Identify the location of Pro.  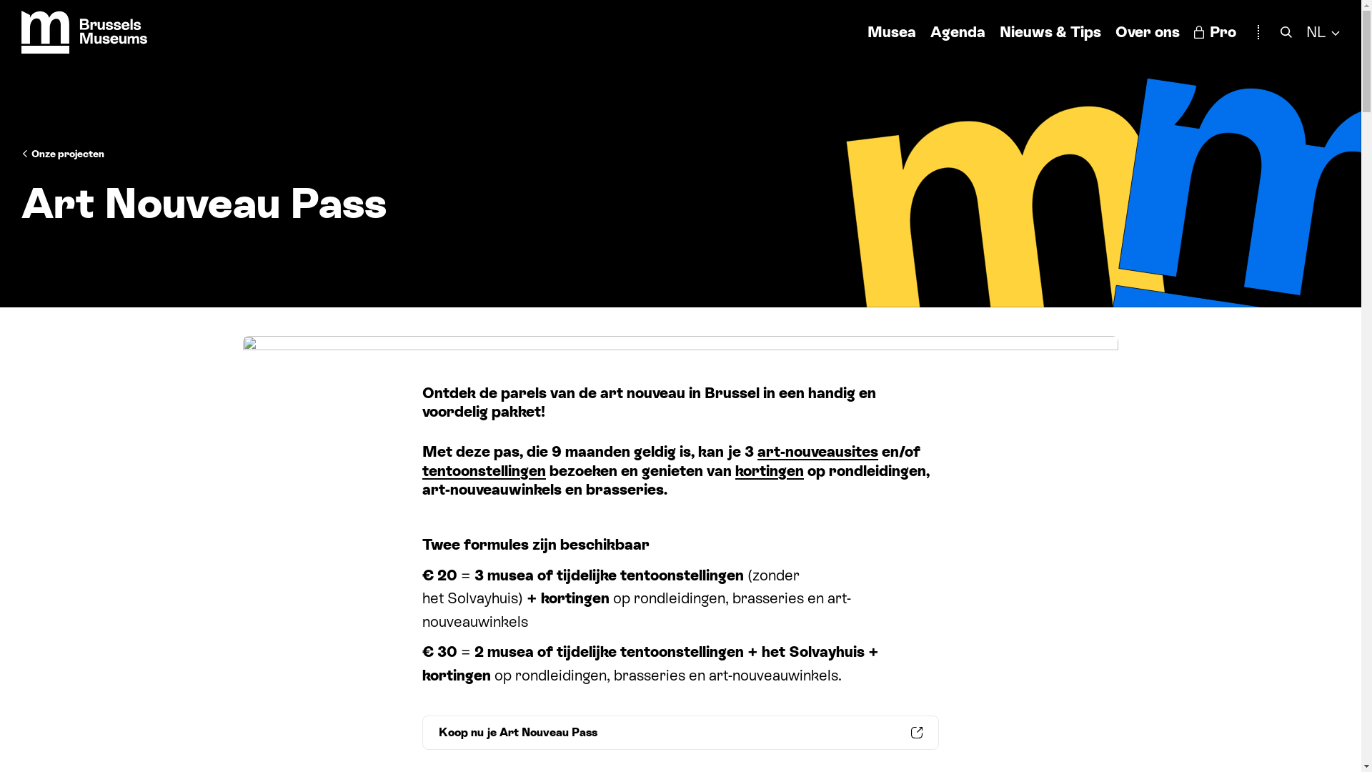
(1215, 31).